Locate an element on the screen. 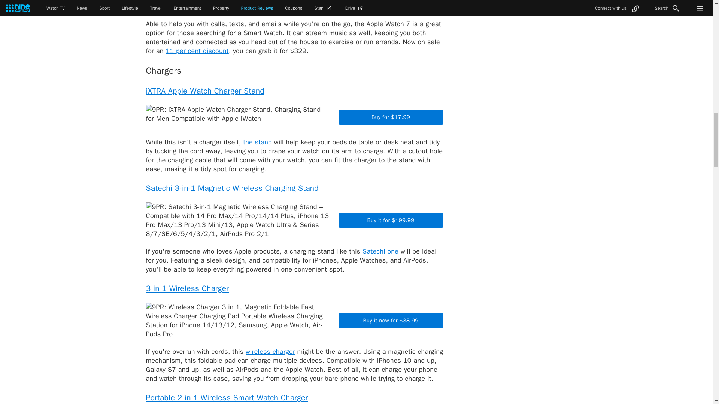 The height and width of the screenshot is (404, 719). wireless charger is located at coordinates (270, 352).